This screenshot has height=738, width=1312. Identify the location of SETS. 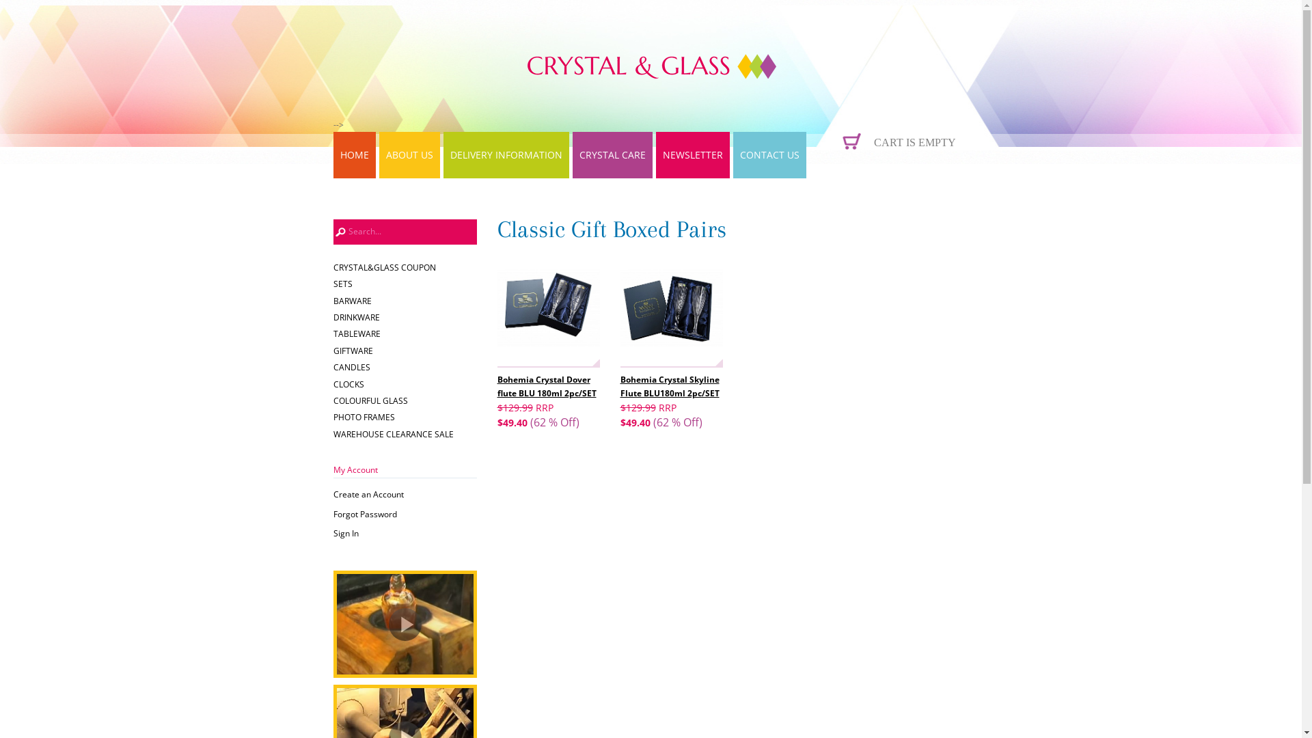
(405, 283).